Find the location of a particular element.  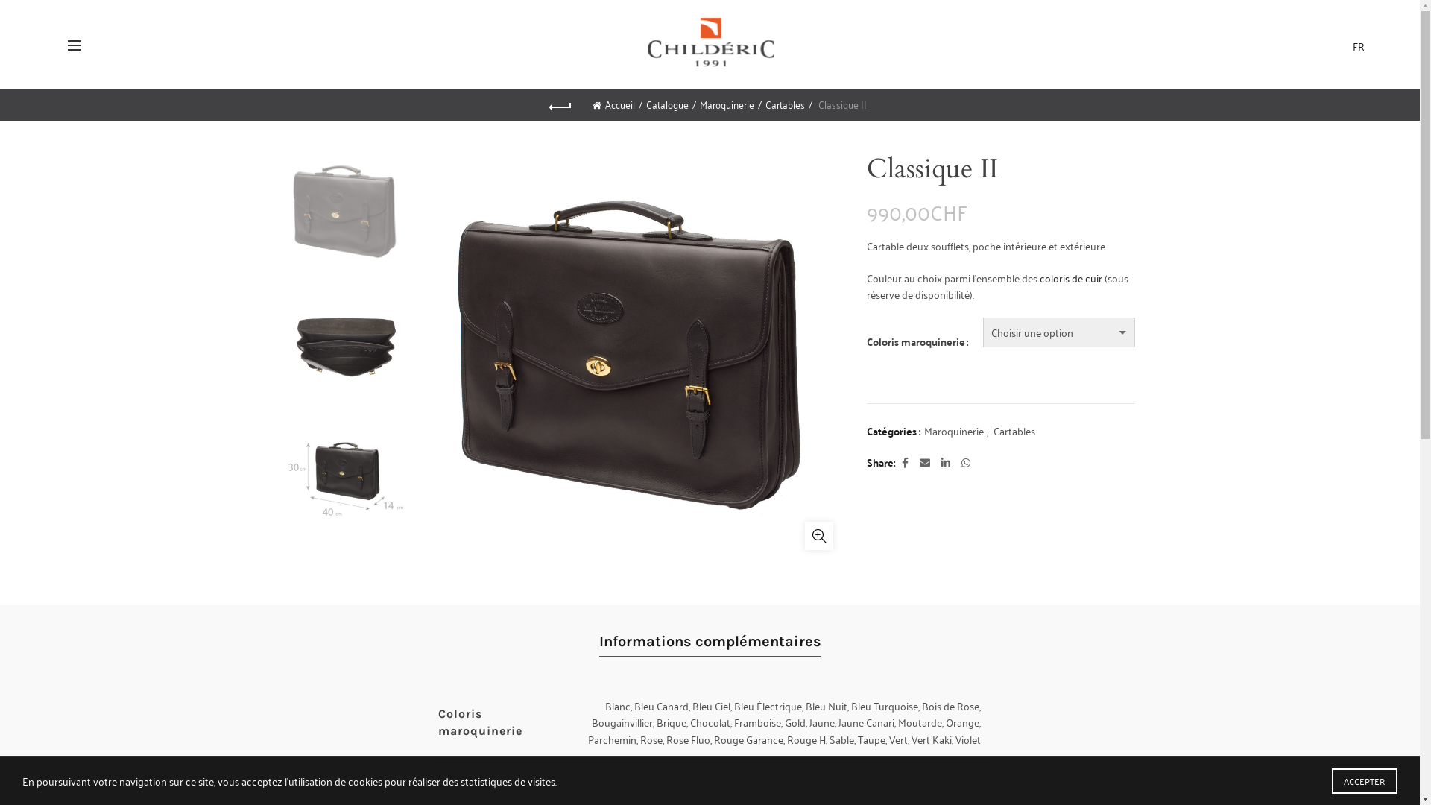

Classique II is located at coordinates (346, 484).